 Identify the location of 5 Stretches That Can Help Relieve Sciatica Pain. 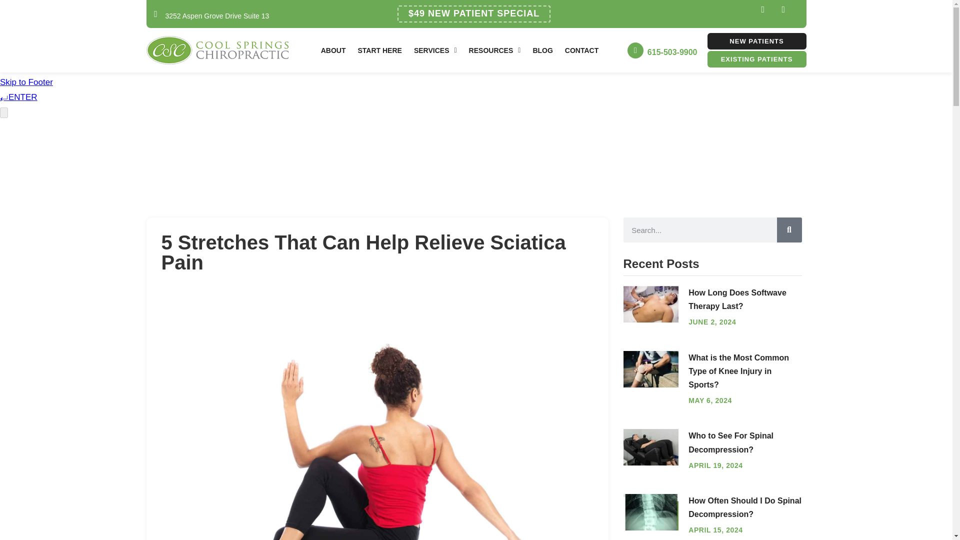
(651, 448).